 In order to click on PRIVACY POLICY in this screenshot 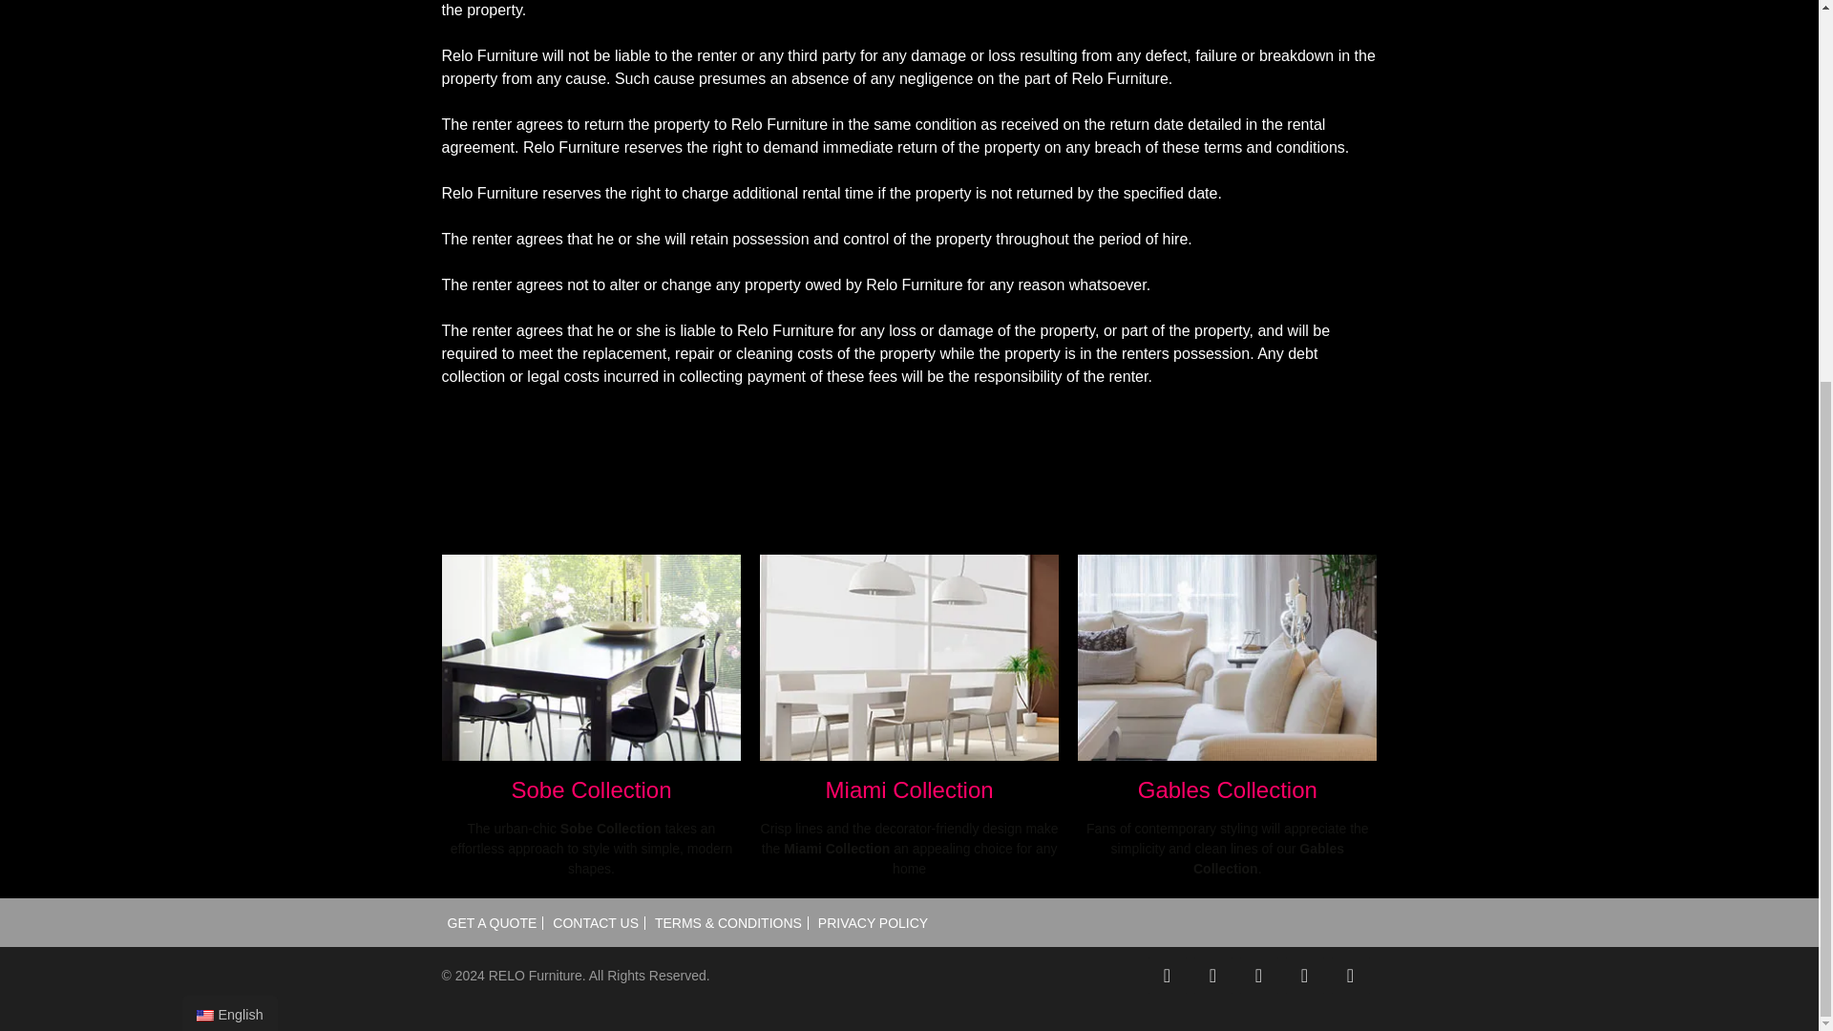, I will do `click(873, 923)`.